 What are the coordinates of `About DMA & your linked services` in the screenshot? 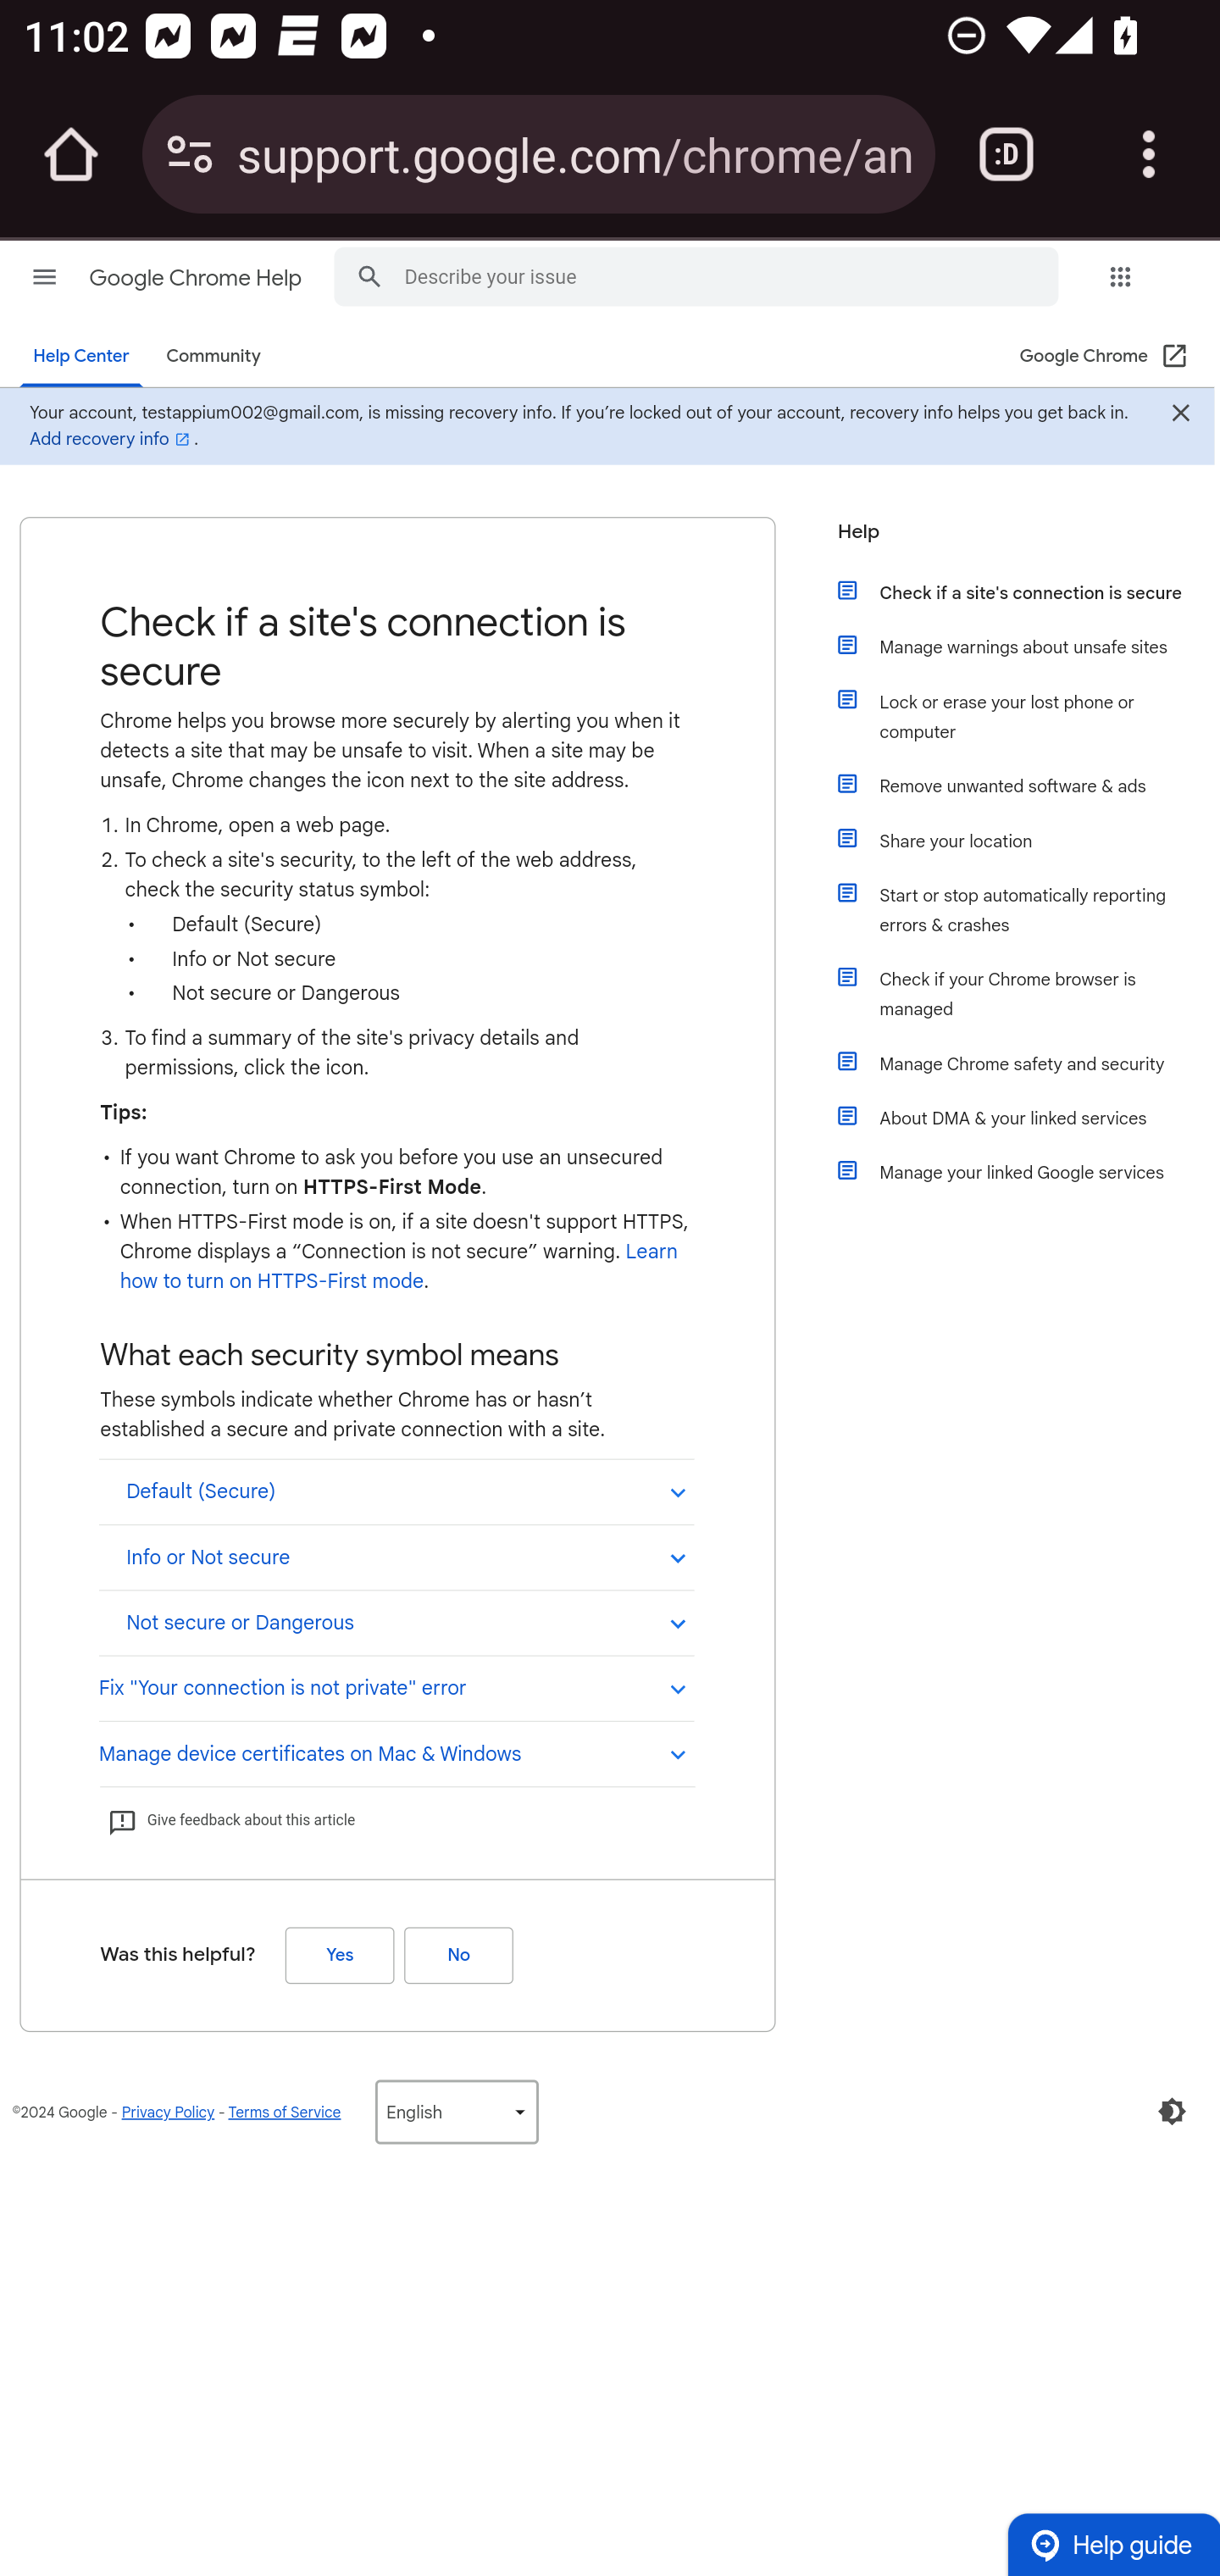 It's located at (1029, 1117).